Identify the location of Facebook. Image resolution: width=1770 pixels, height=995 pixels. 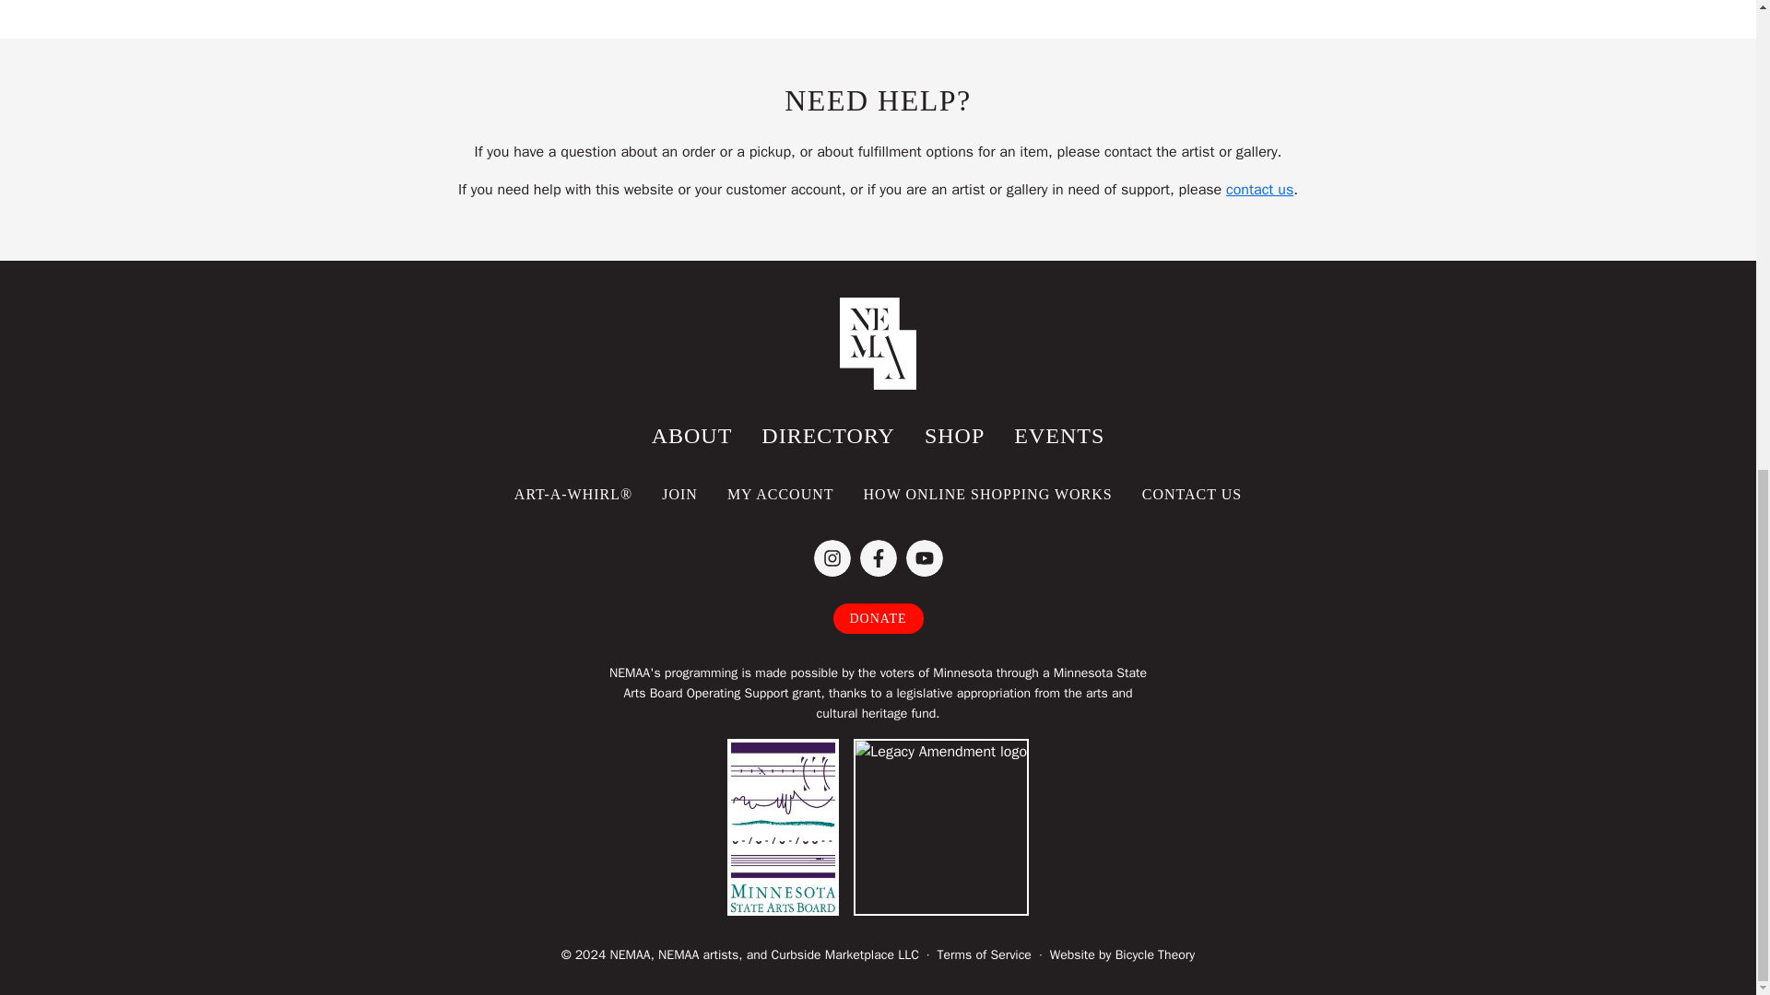
(877, 558).